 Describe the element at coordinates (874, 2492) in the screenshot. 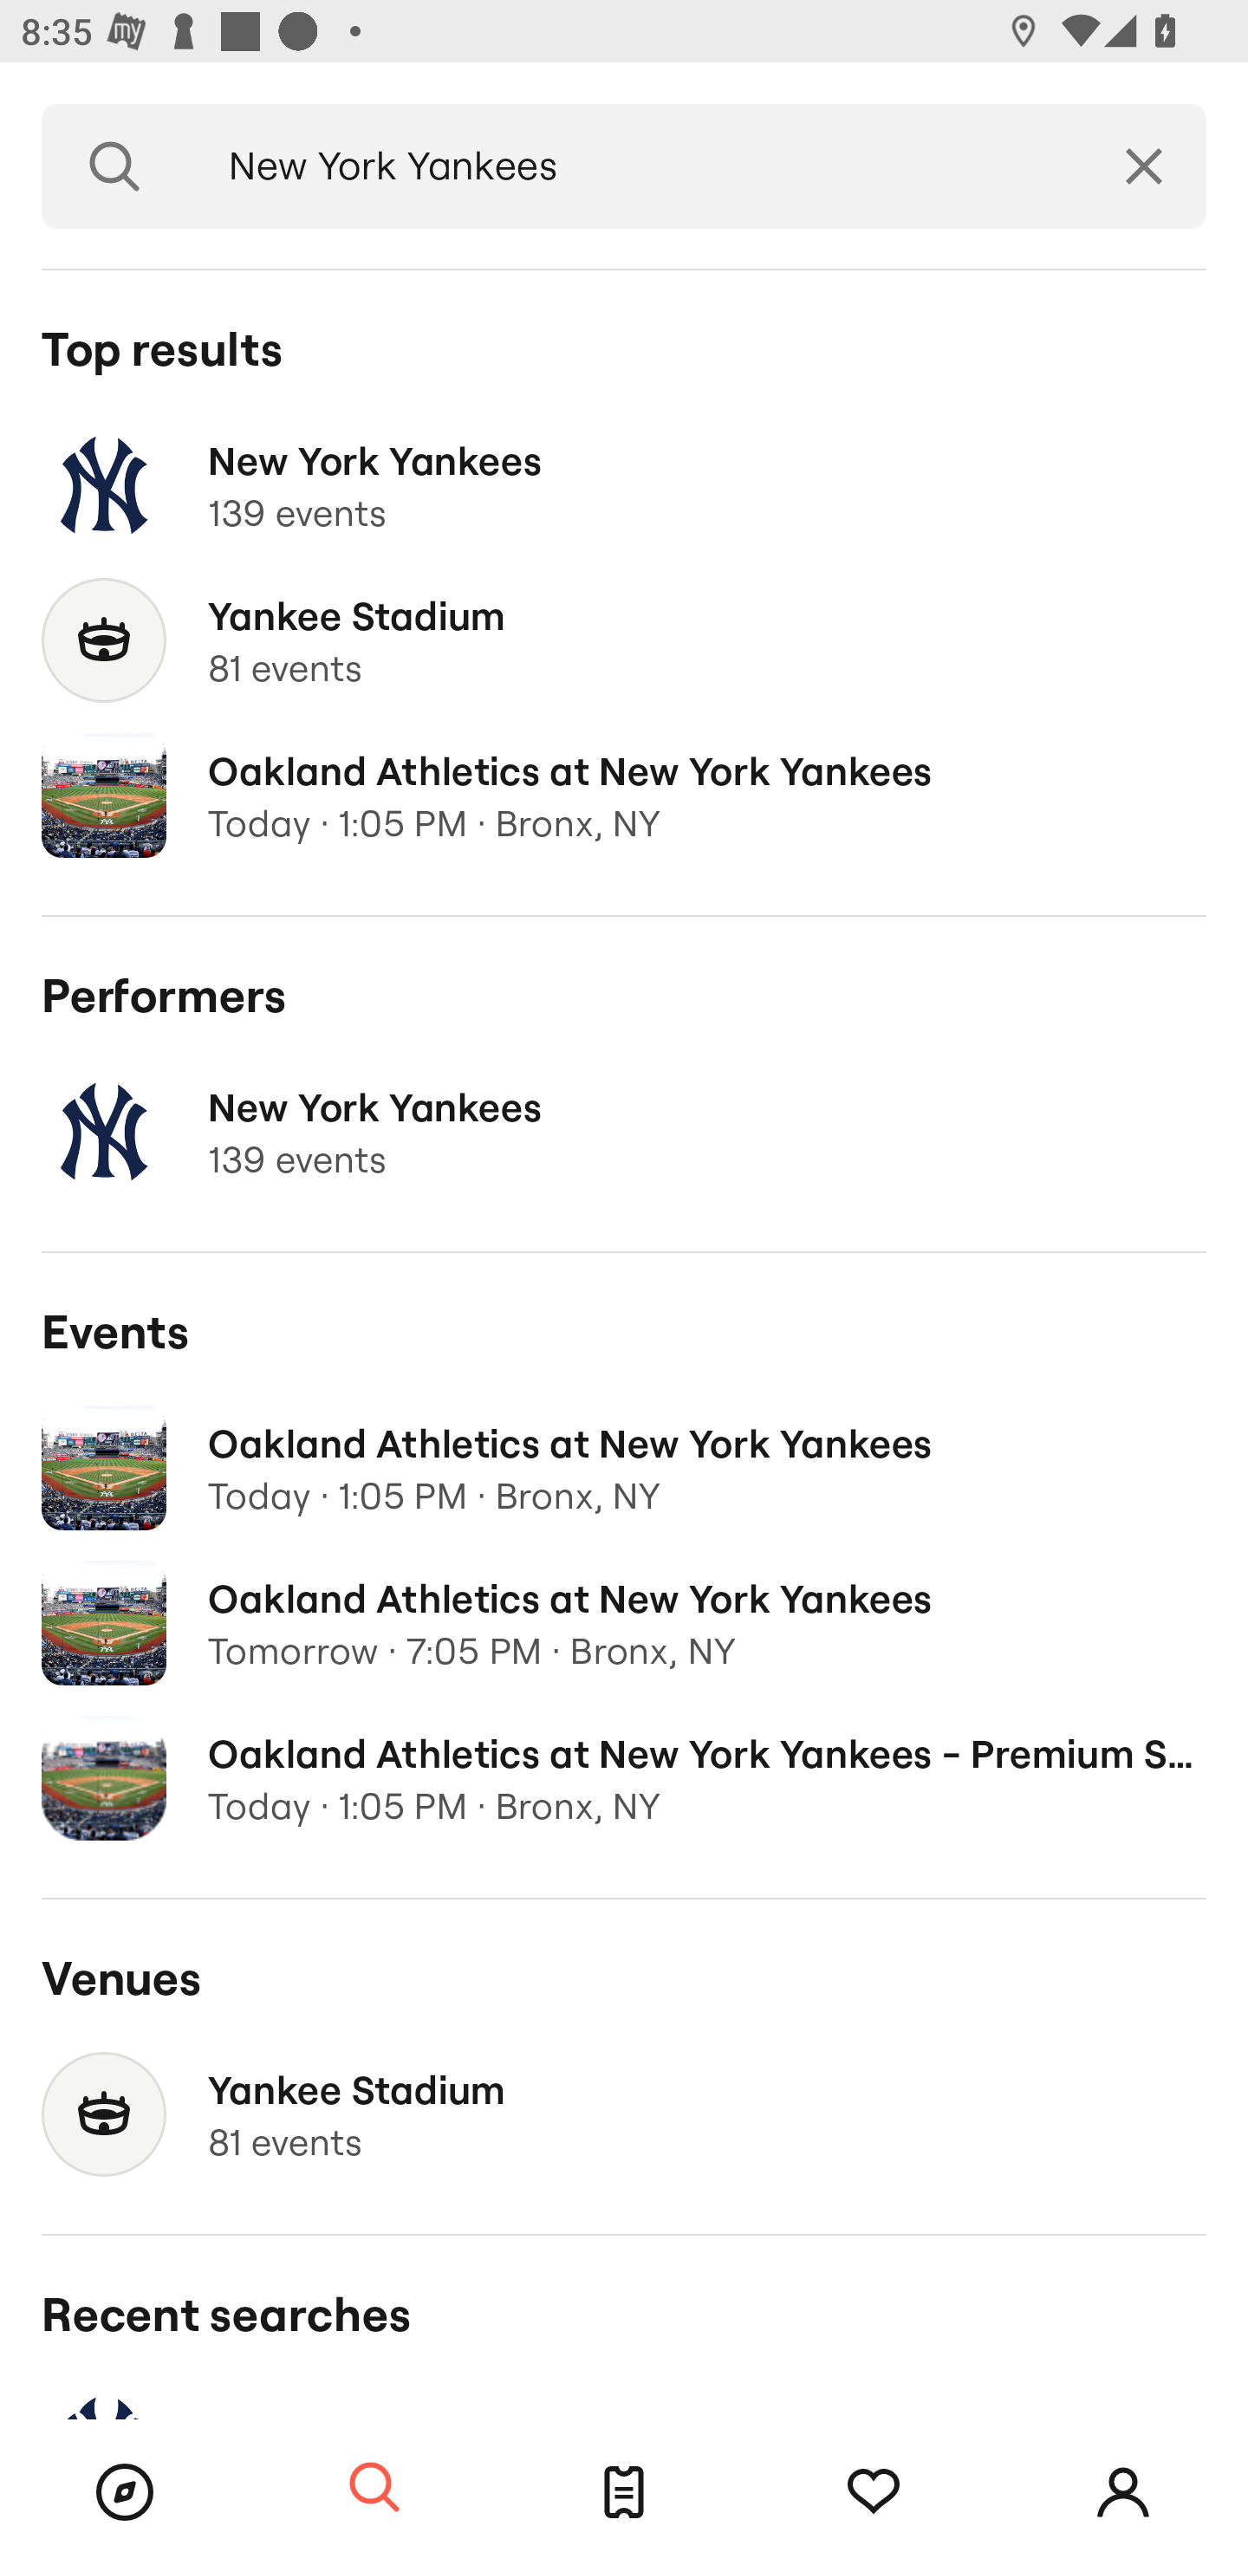

I see `Tracking` at that location.